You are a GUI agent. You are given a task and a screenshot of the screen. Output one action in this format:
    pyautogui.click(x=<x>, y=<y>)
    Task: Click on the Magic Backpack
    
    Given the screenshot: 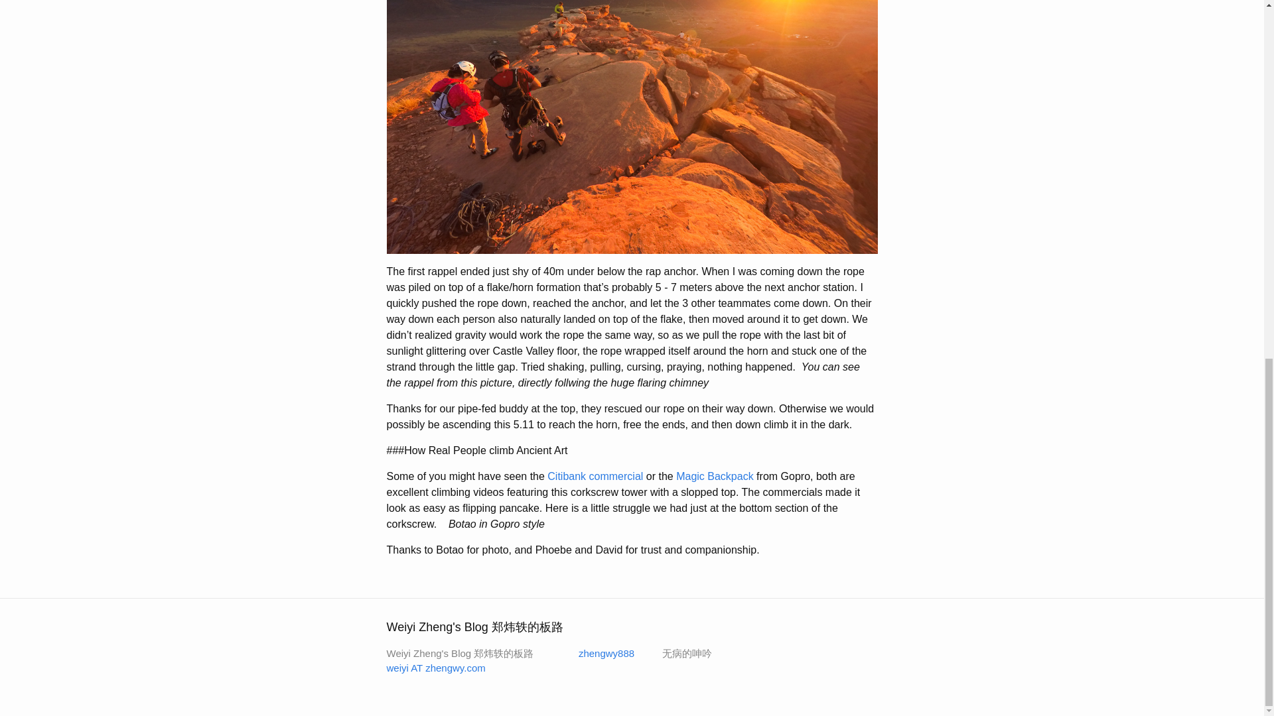 What is the action you would take?
    pyautogui.click(x=715, y=476)
    